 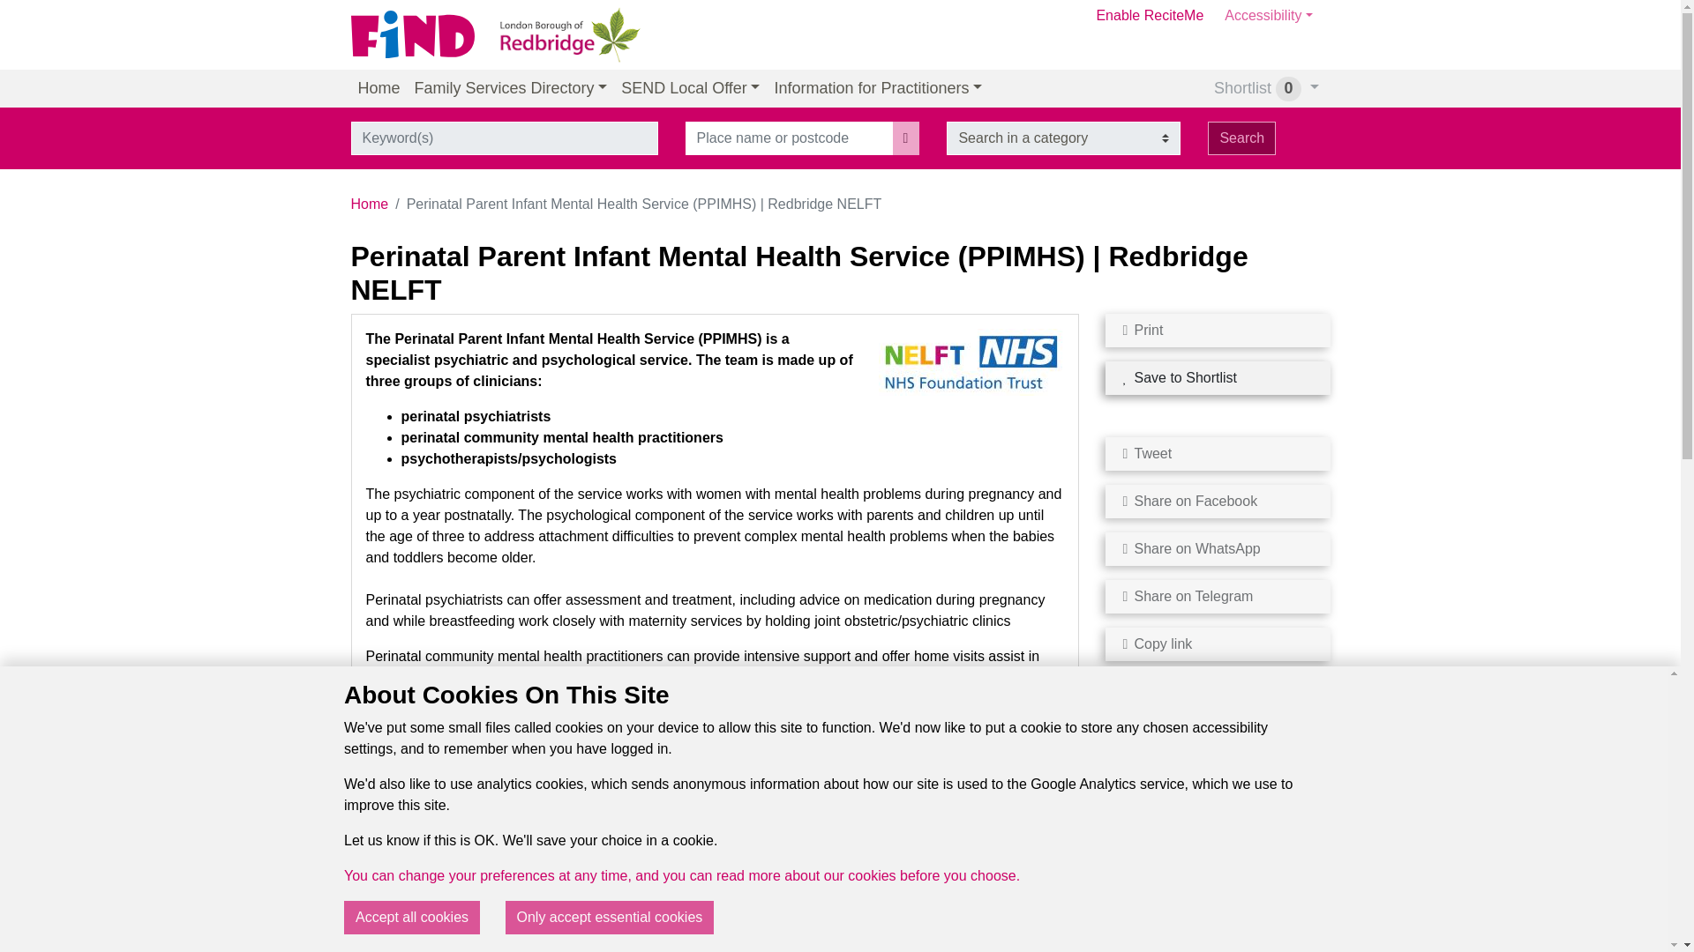 What do you see at coordinates (511, 88) in the screenshot?
I see `Family Services Directory` at bounding box center [511, 88].